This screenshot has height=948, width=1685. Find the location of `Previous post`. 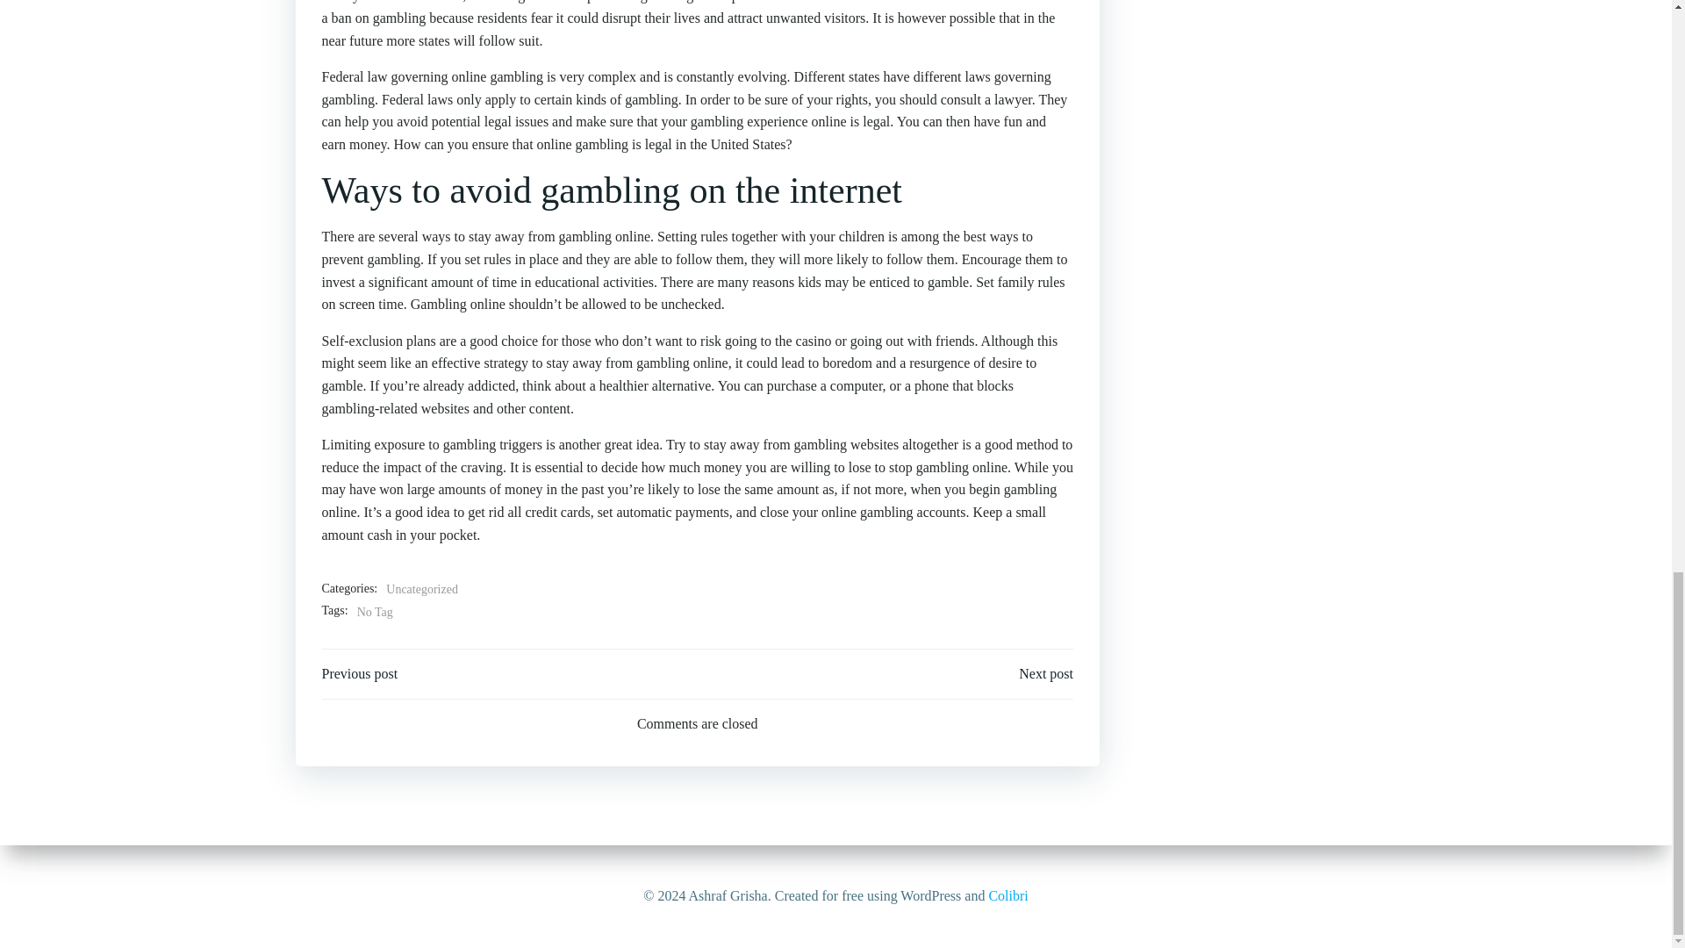

Previous post is located at coordinates (360, 674).